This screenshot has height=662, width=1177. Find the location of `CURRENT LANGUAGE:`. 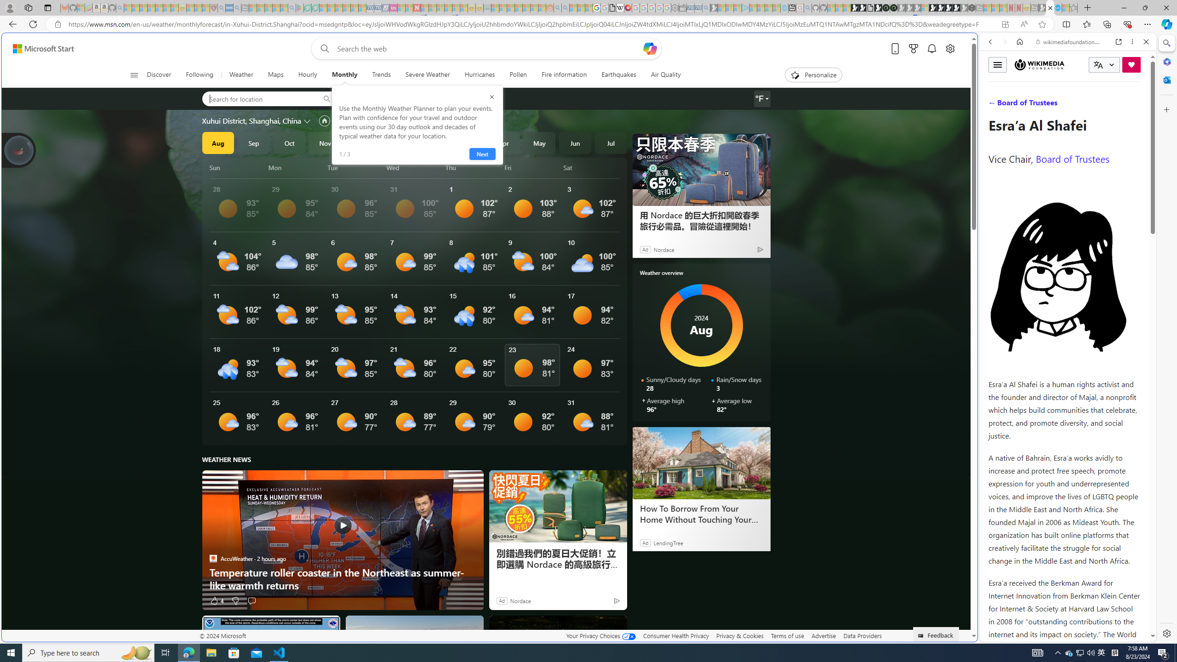

CURRENT LANGUAGE: is located at coordinates (1104, 64).